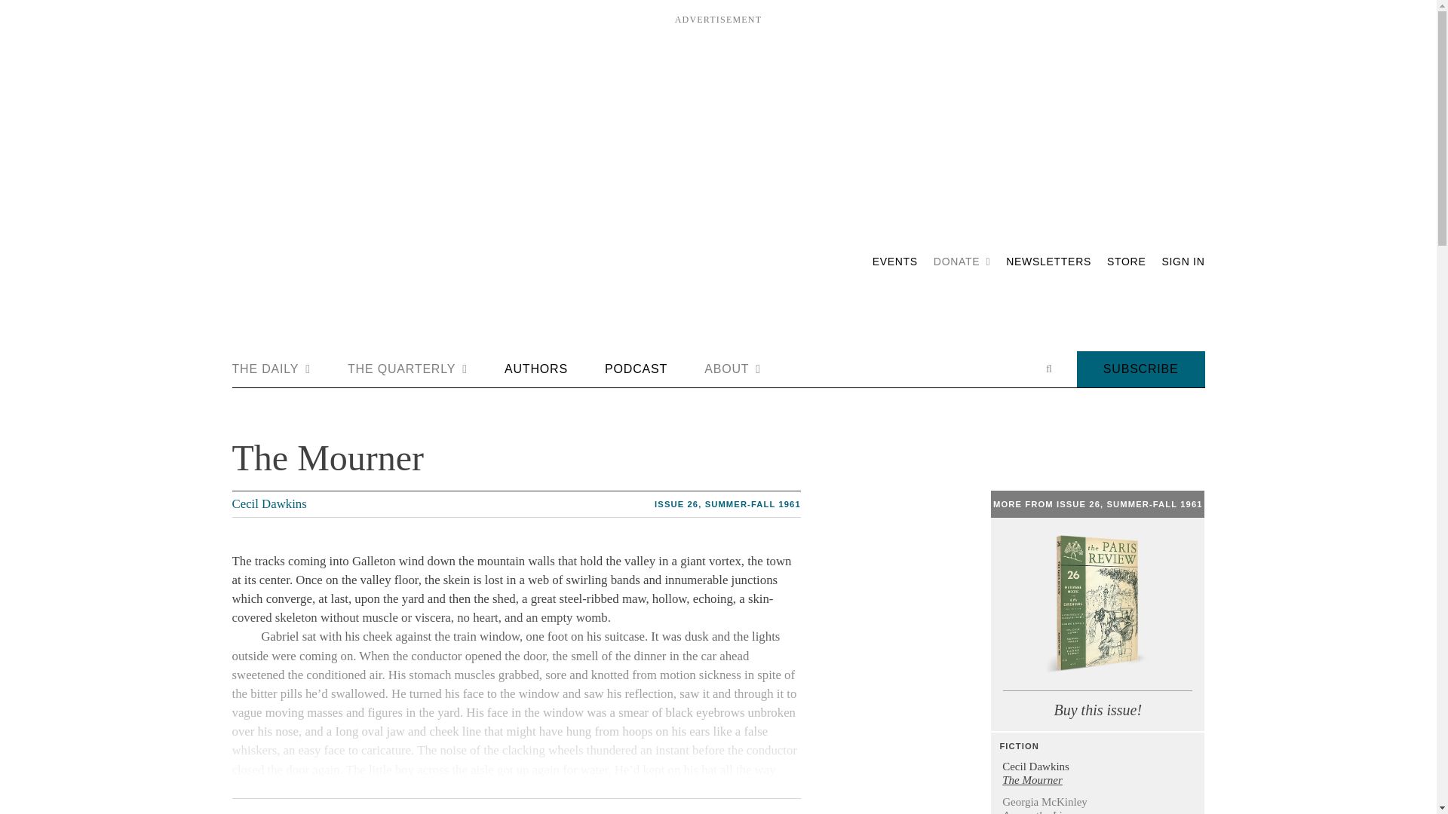 This screenshot has height=814, width=1448. Describe the element at coordinates (407, 369) in the screenshot. I see `THE QUARTERLY` at that location.